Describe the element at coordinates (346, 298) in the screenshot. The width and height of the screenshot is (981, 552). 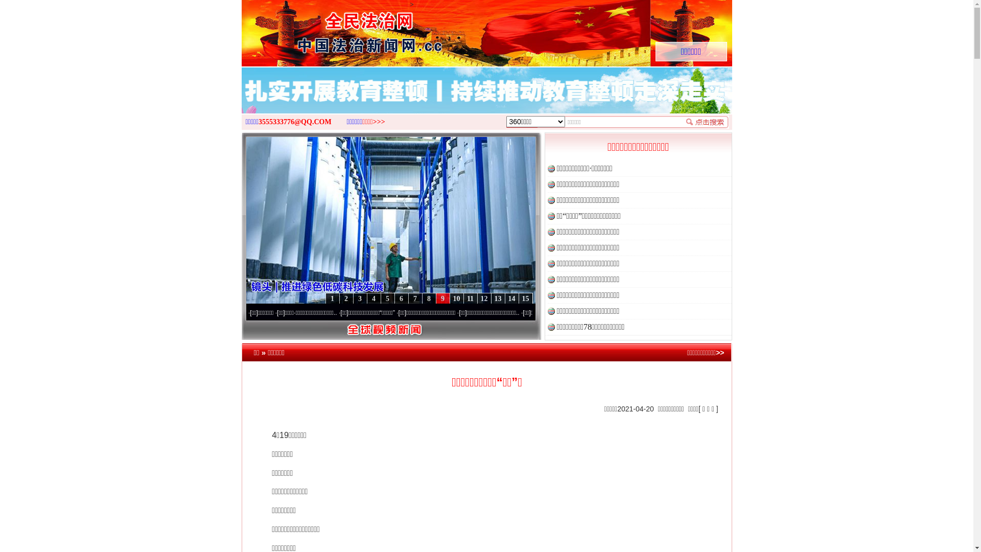
I see `2` at that location.